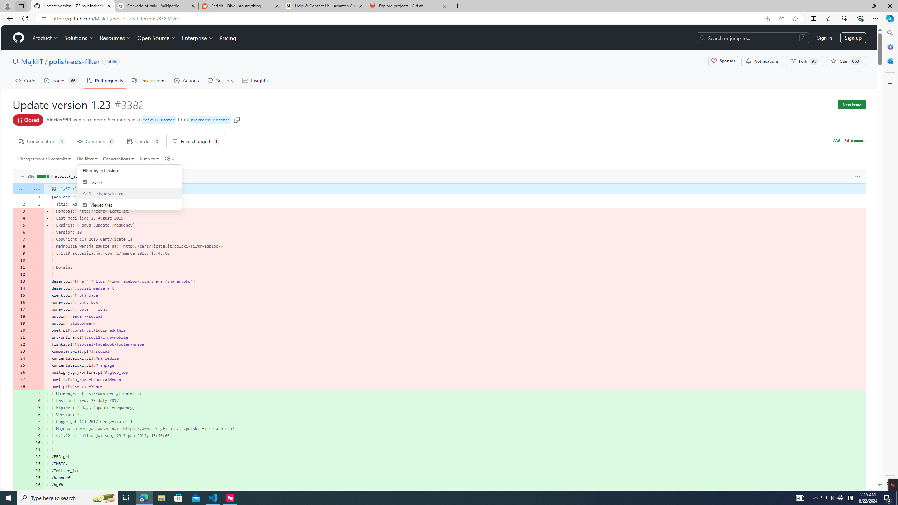 This screenshot has height=505, width=898. What do you see at coordinates (455, 309) in the screenshot?
I see `- money.pl##.footer__right` at bounding box center [455, 309].